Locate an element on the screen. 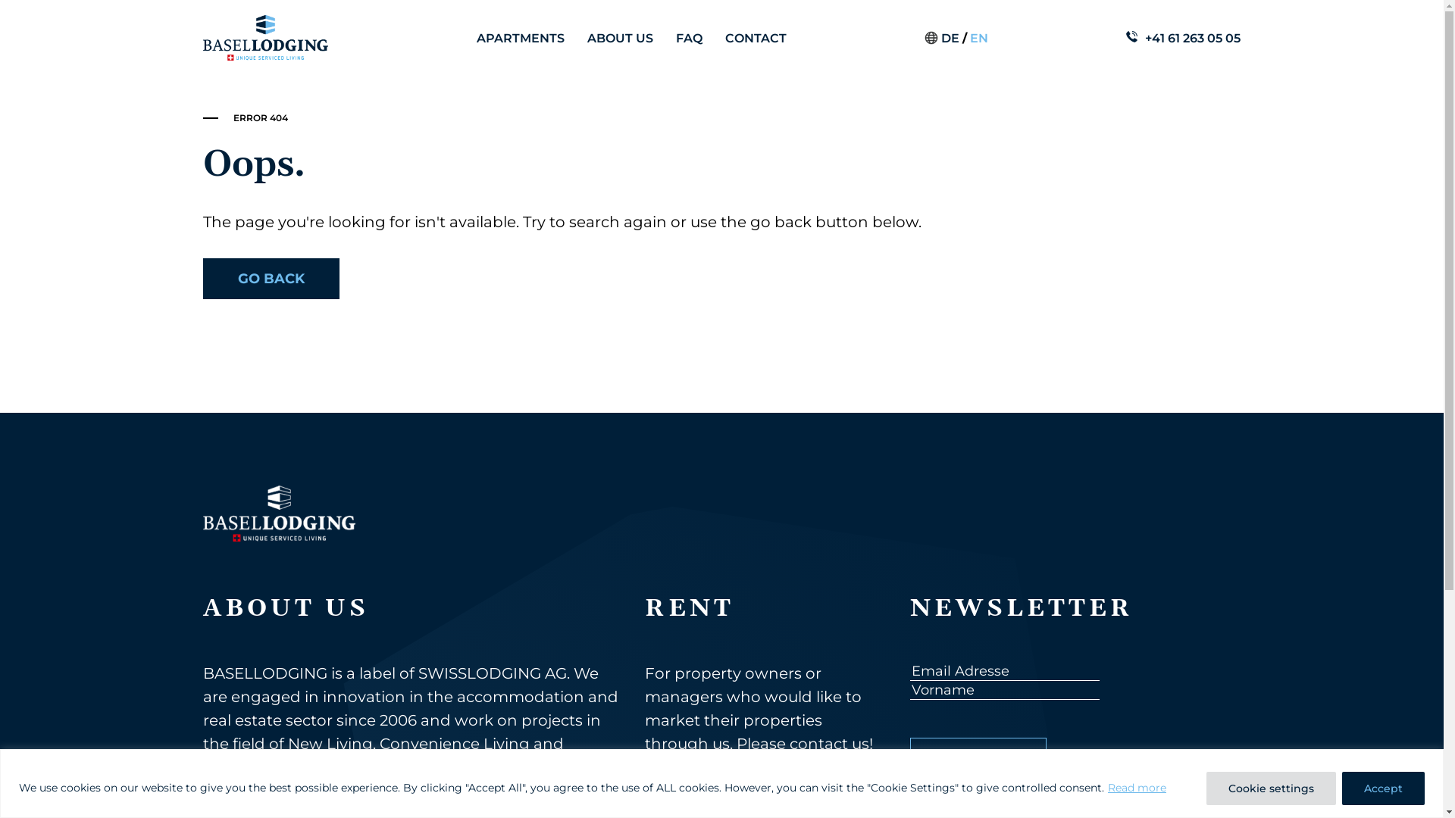 The height and width of the screenshot is (818, 1455). Subscribe is located at coordinates (978, 759).